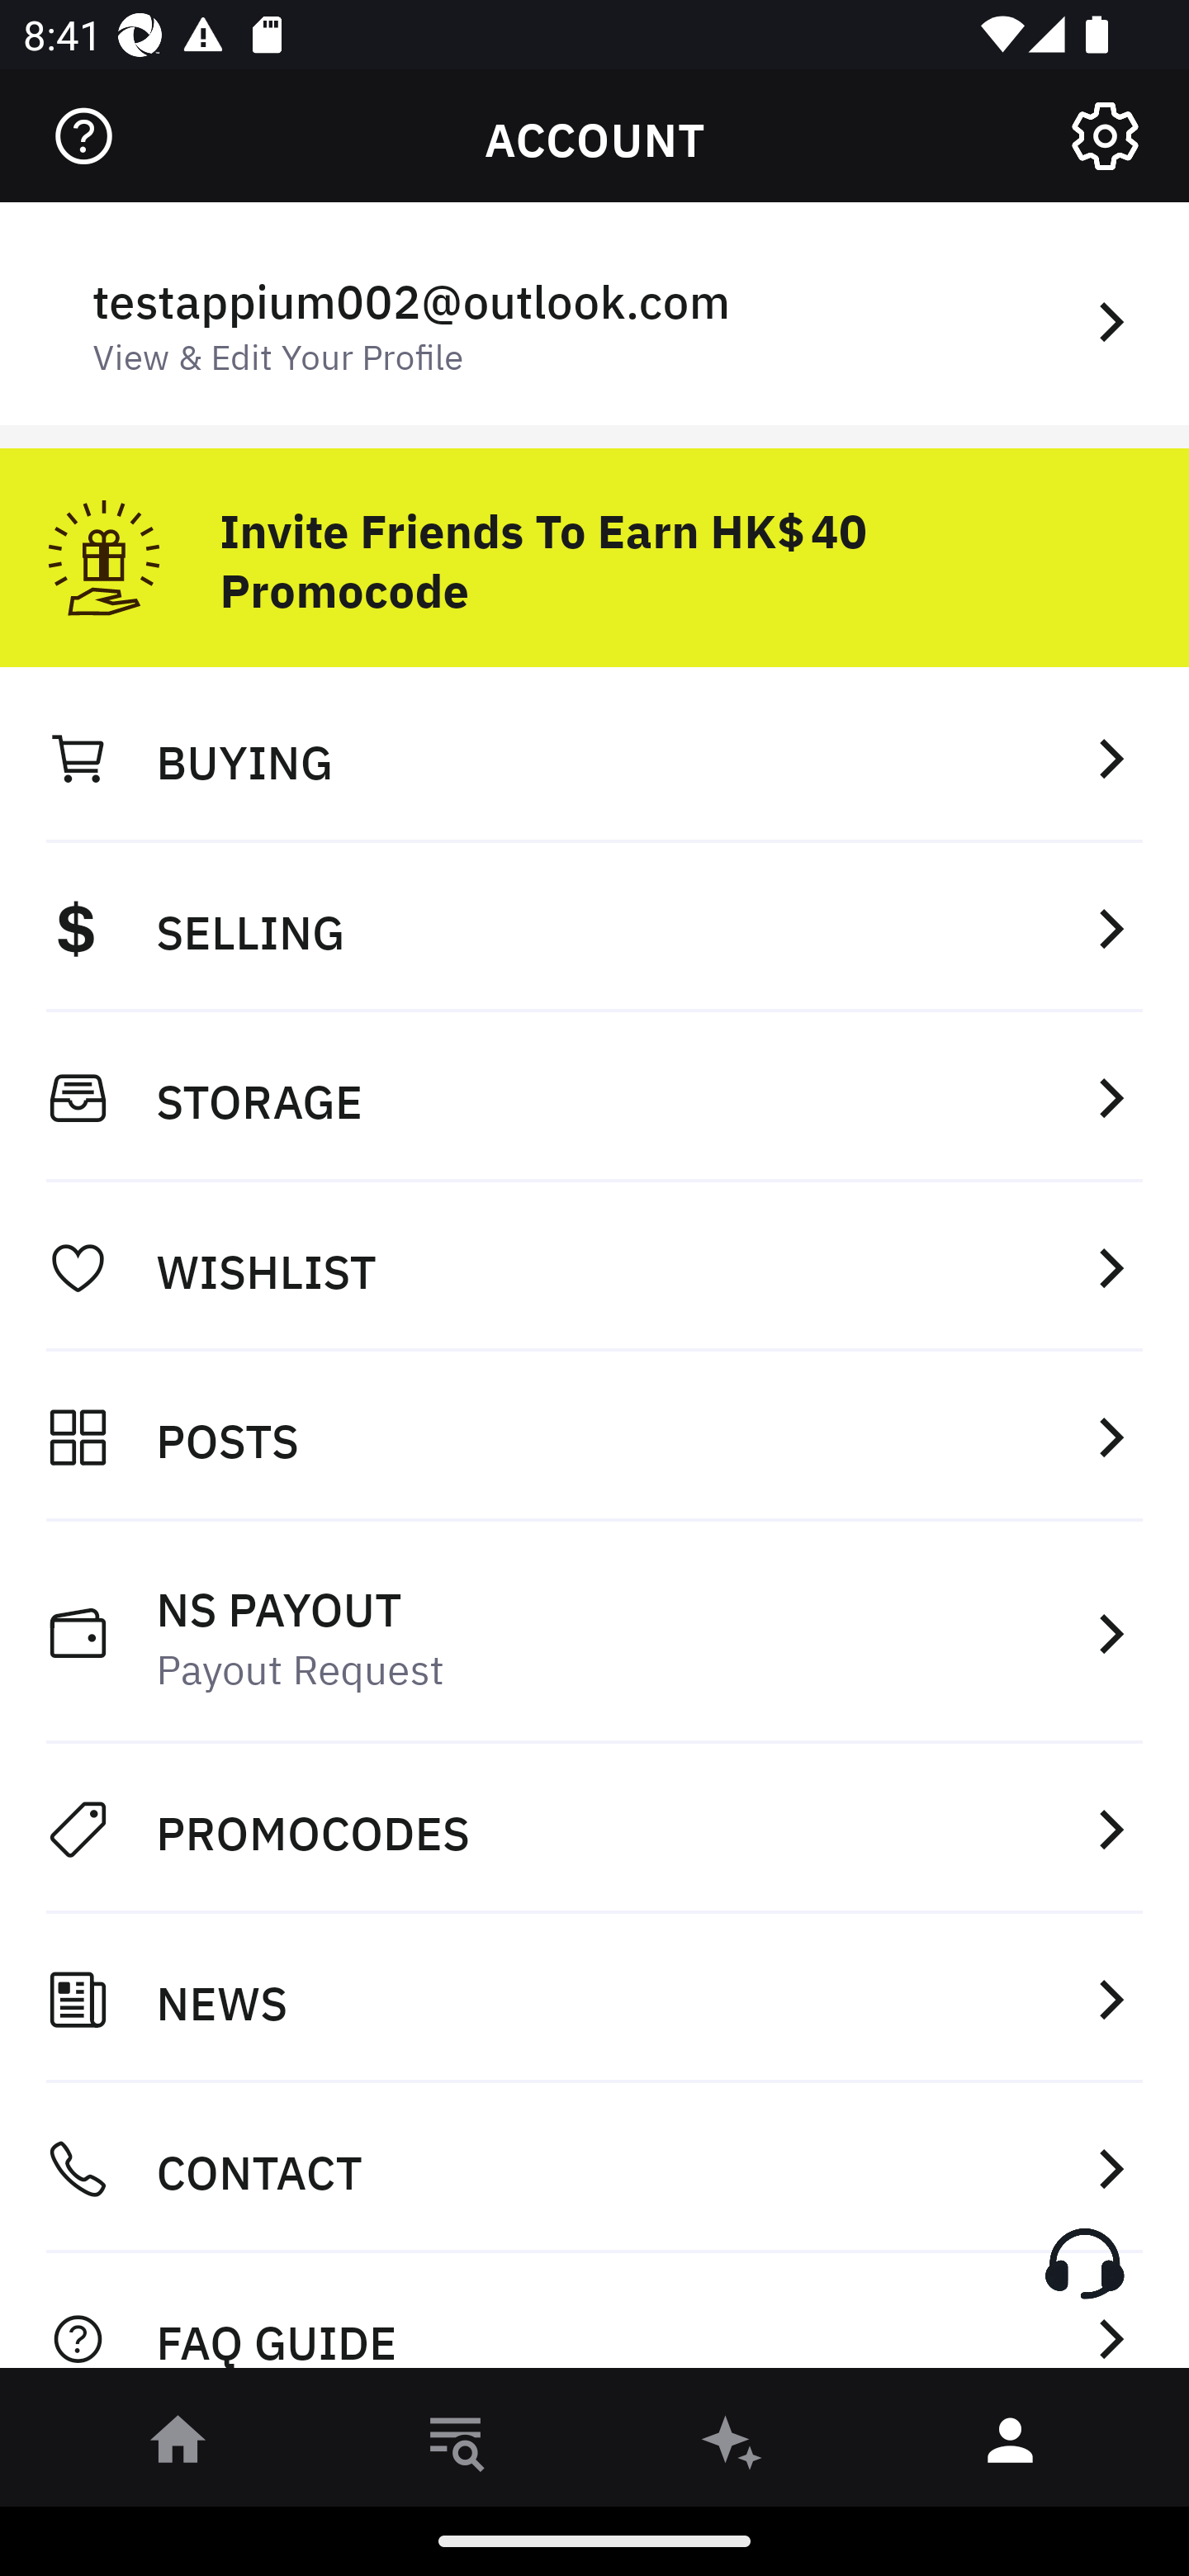 The image size is (1189, 2576). I want to click on  BUYING , so click(594, 757).